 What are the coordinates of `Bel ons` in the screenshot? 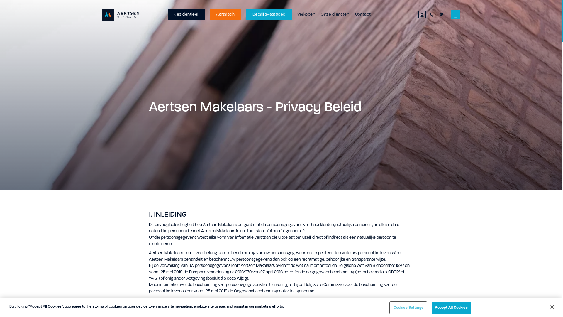 It's located at (432, 15).